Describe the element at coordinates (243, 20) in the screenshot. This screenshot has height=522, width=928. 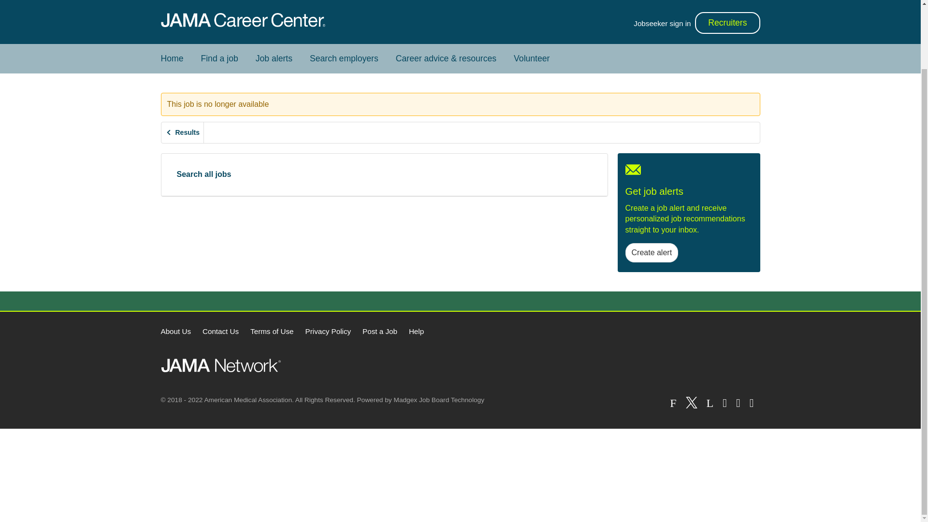
I see `JAMA Career Center` at that location.